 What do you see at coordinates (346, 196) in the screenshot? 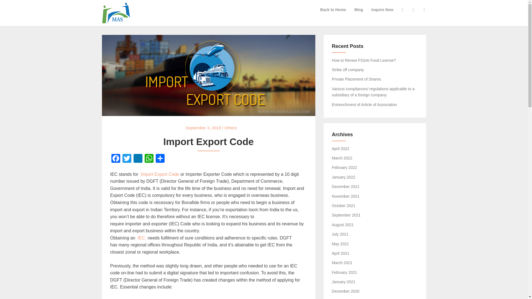
I see `November 2021` at bounding box center [346, 196].